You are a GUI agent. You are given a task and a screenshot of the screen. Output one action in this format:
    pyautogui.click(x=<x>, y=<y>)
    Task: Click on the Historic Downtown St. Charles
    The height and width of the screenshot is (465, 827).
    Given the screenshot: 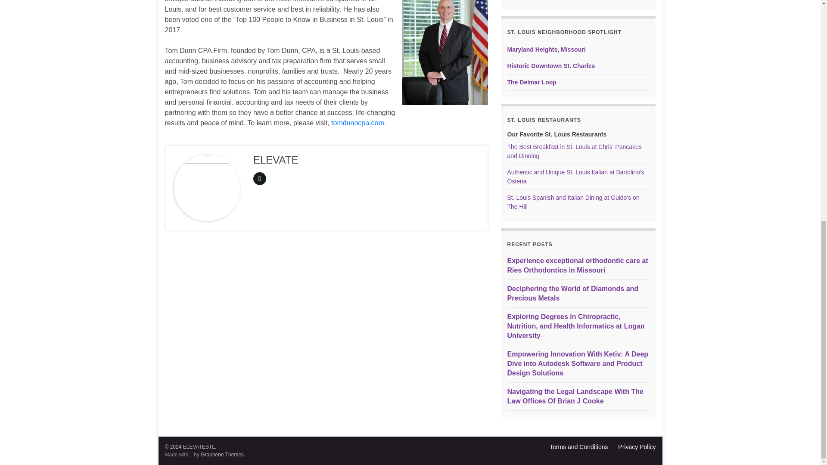 What is the action you would take?
    pyautogui.click(x=551, y=65)
    